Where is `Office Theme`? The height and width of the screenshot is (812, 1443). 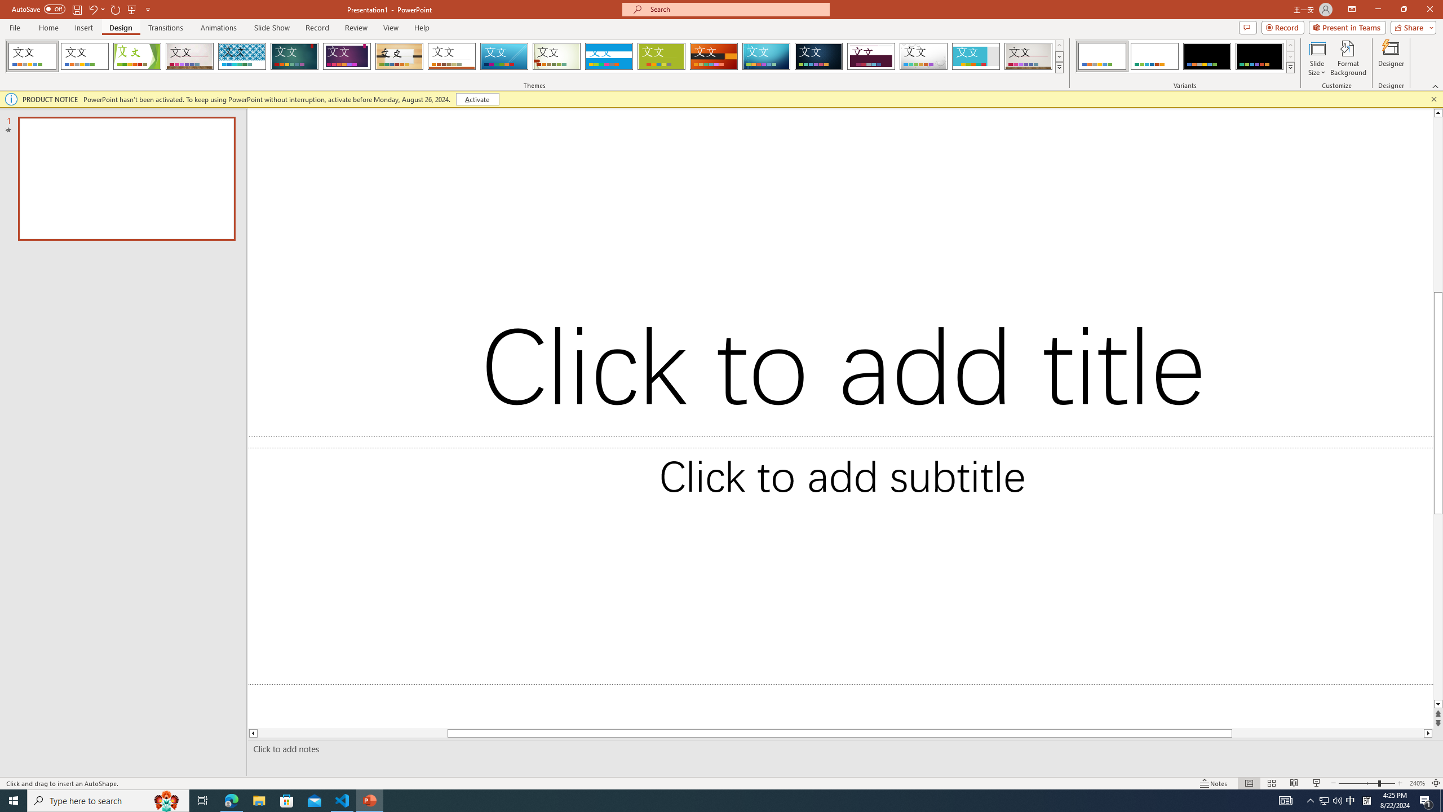 Office Theme is located at coordinates (85, 56).